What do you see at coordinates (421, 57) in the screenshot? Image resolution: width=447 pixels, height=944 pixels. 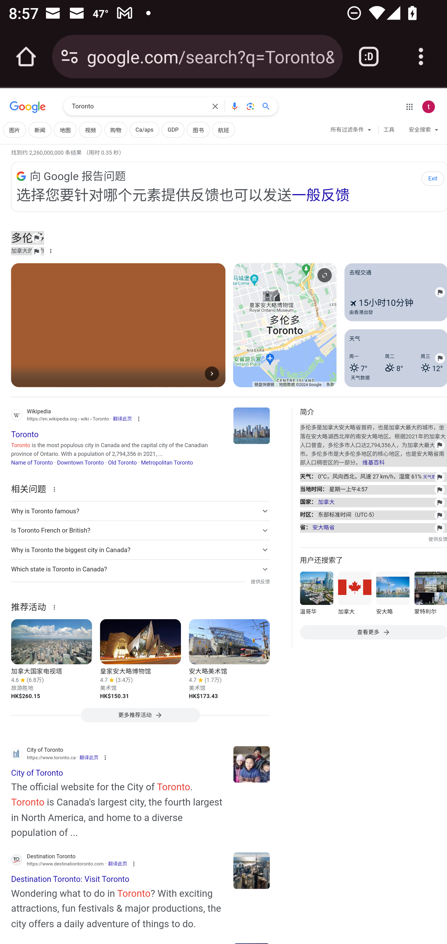 I see `Customize and control Google Chrome` at bounding box center [421, 57].